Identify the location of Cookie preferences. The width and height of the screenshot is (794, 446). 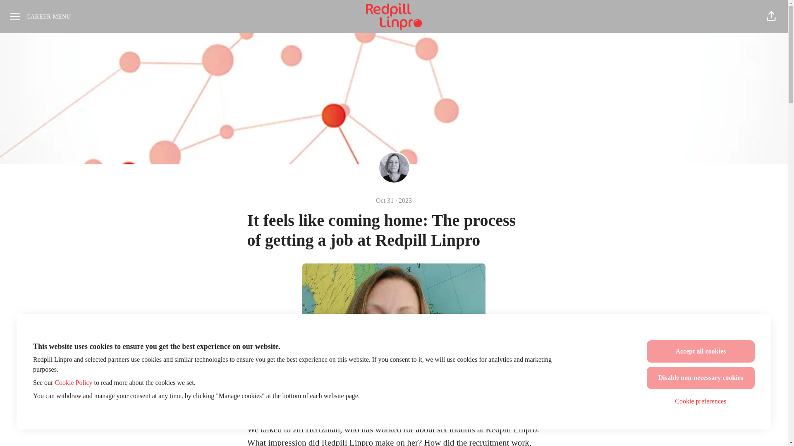
(701, 401).